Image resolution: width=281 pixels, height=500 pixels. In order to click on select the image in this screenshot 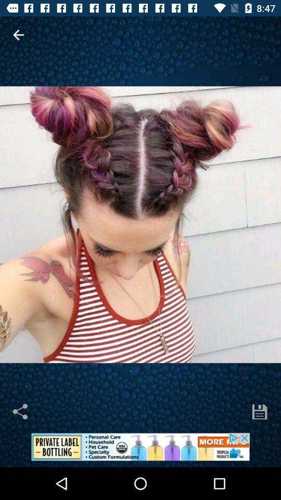, I will do `click(140, 224)`.